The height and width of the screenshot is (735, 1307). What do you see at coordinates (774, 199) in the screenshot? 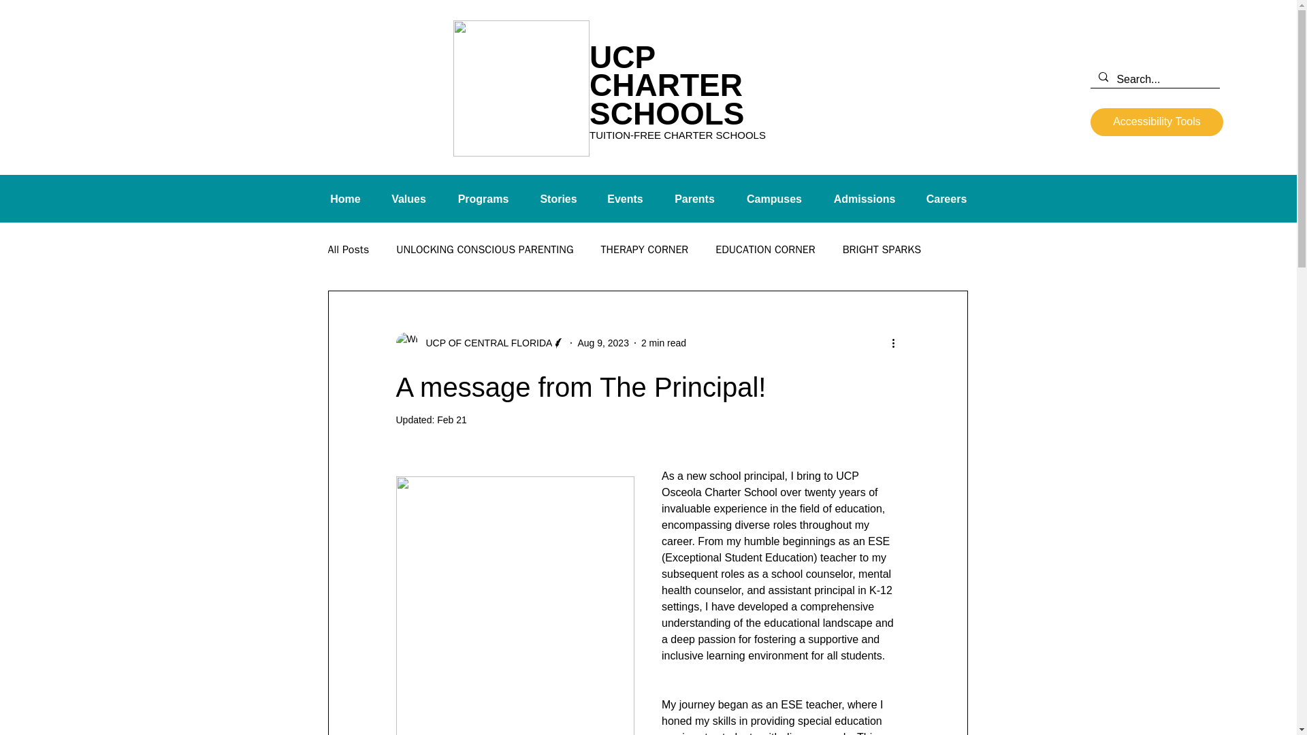
I see `Campuses` at bounding box center [774, 199].